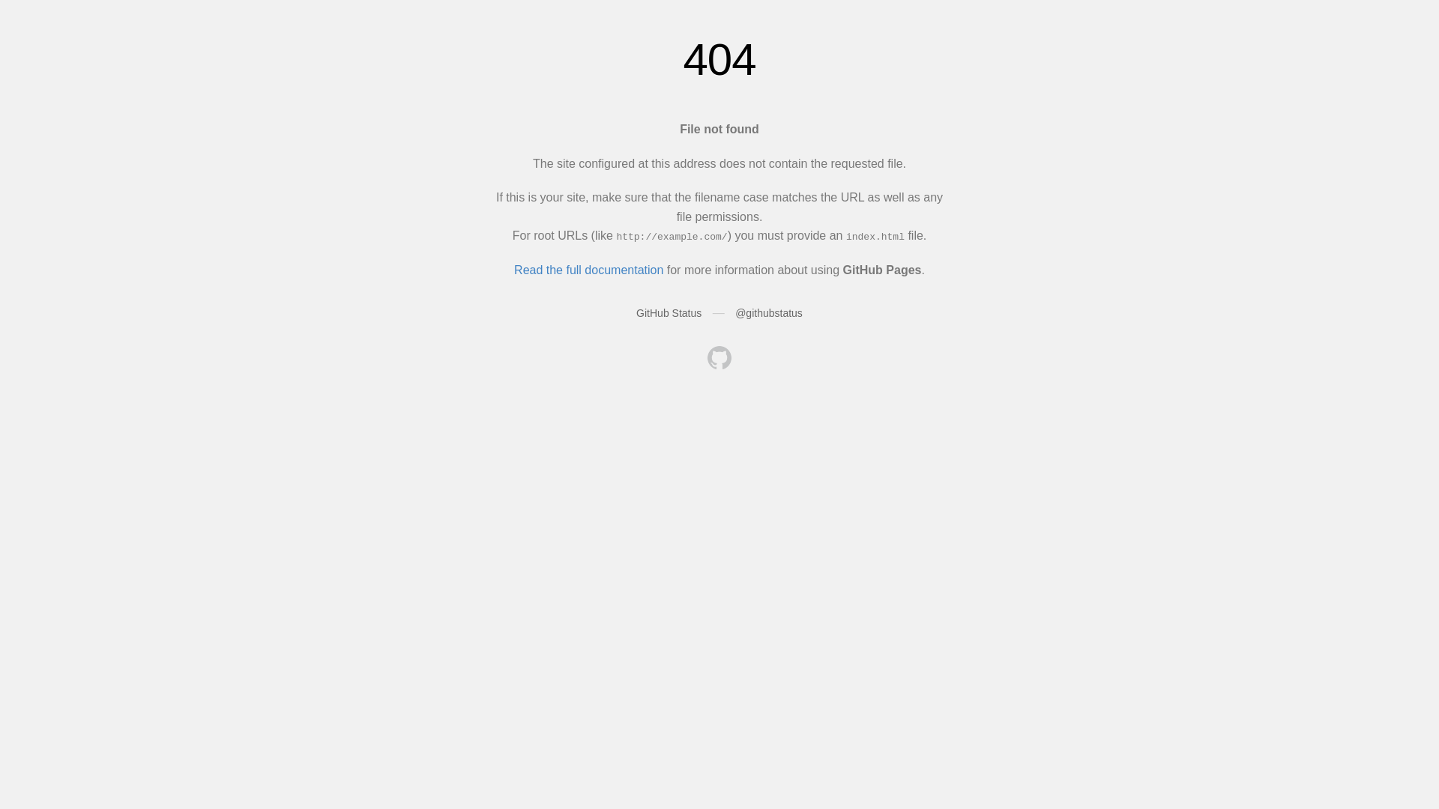  Describe the element at coordinates (589, 270) in the screenshot. I see `Read the full documentation` at that location.